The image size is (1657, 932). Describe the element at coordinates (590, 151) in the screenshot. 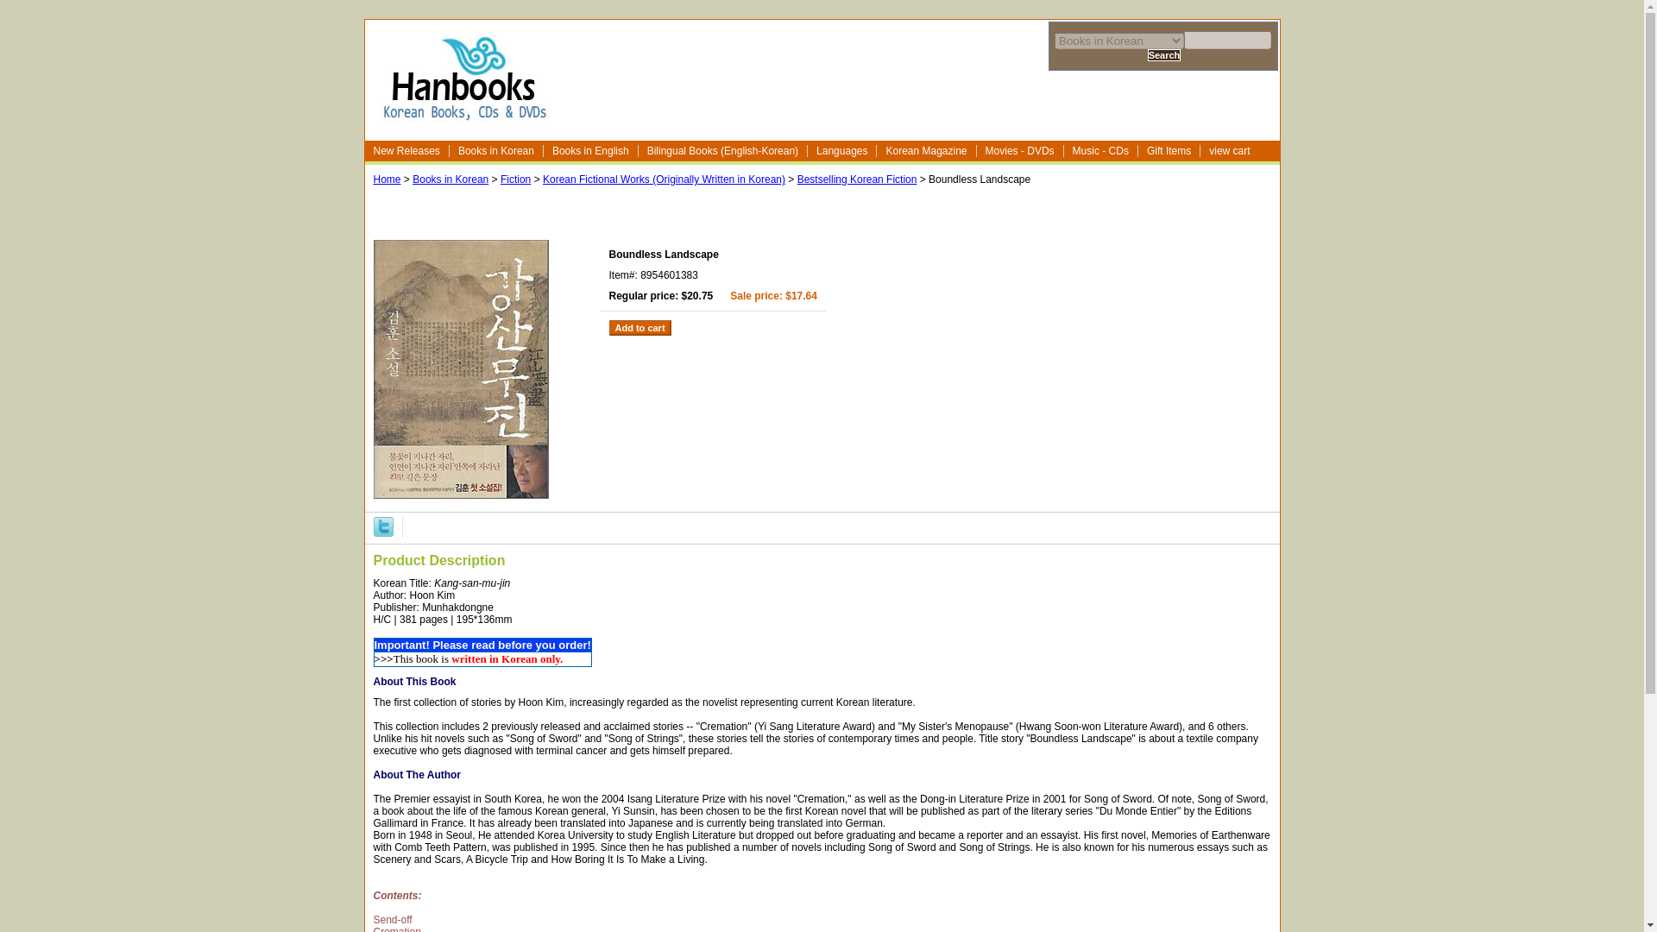

I see `Books in English` at that location.